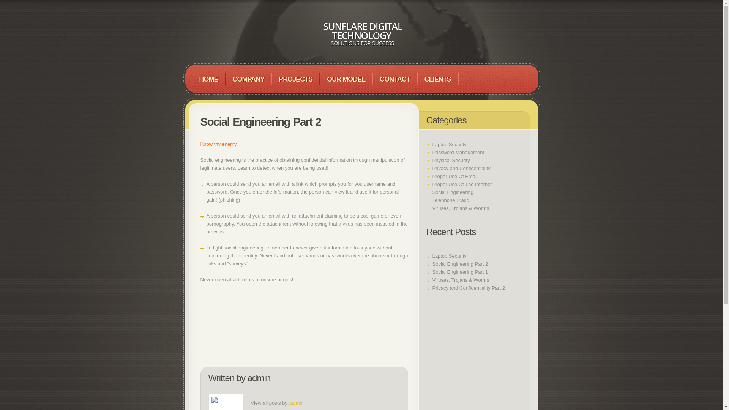  I want to click on Proper Use Of The Internet, so click(462, 184).